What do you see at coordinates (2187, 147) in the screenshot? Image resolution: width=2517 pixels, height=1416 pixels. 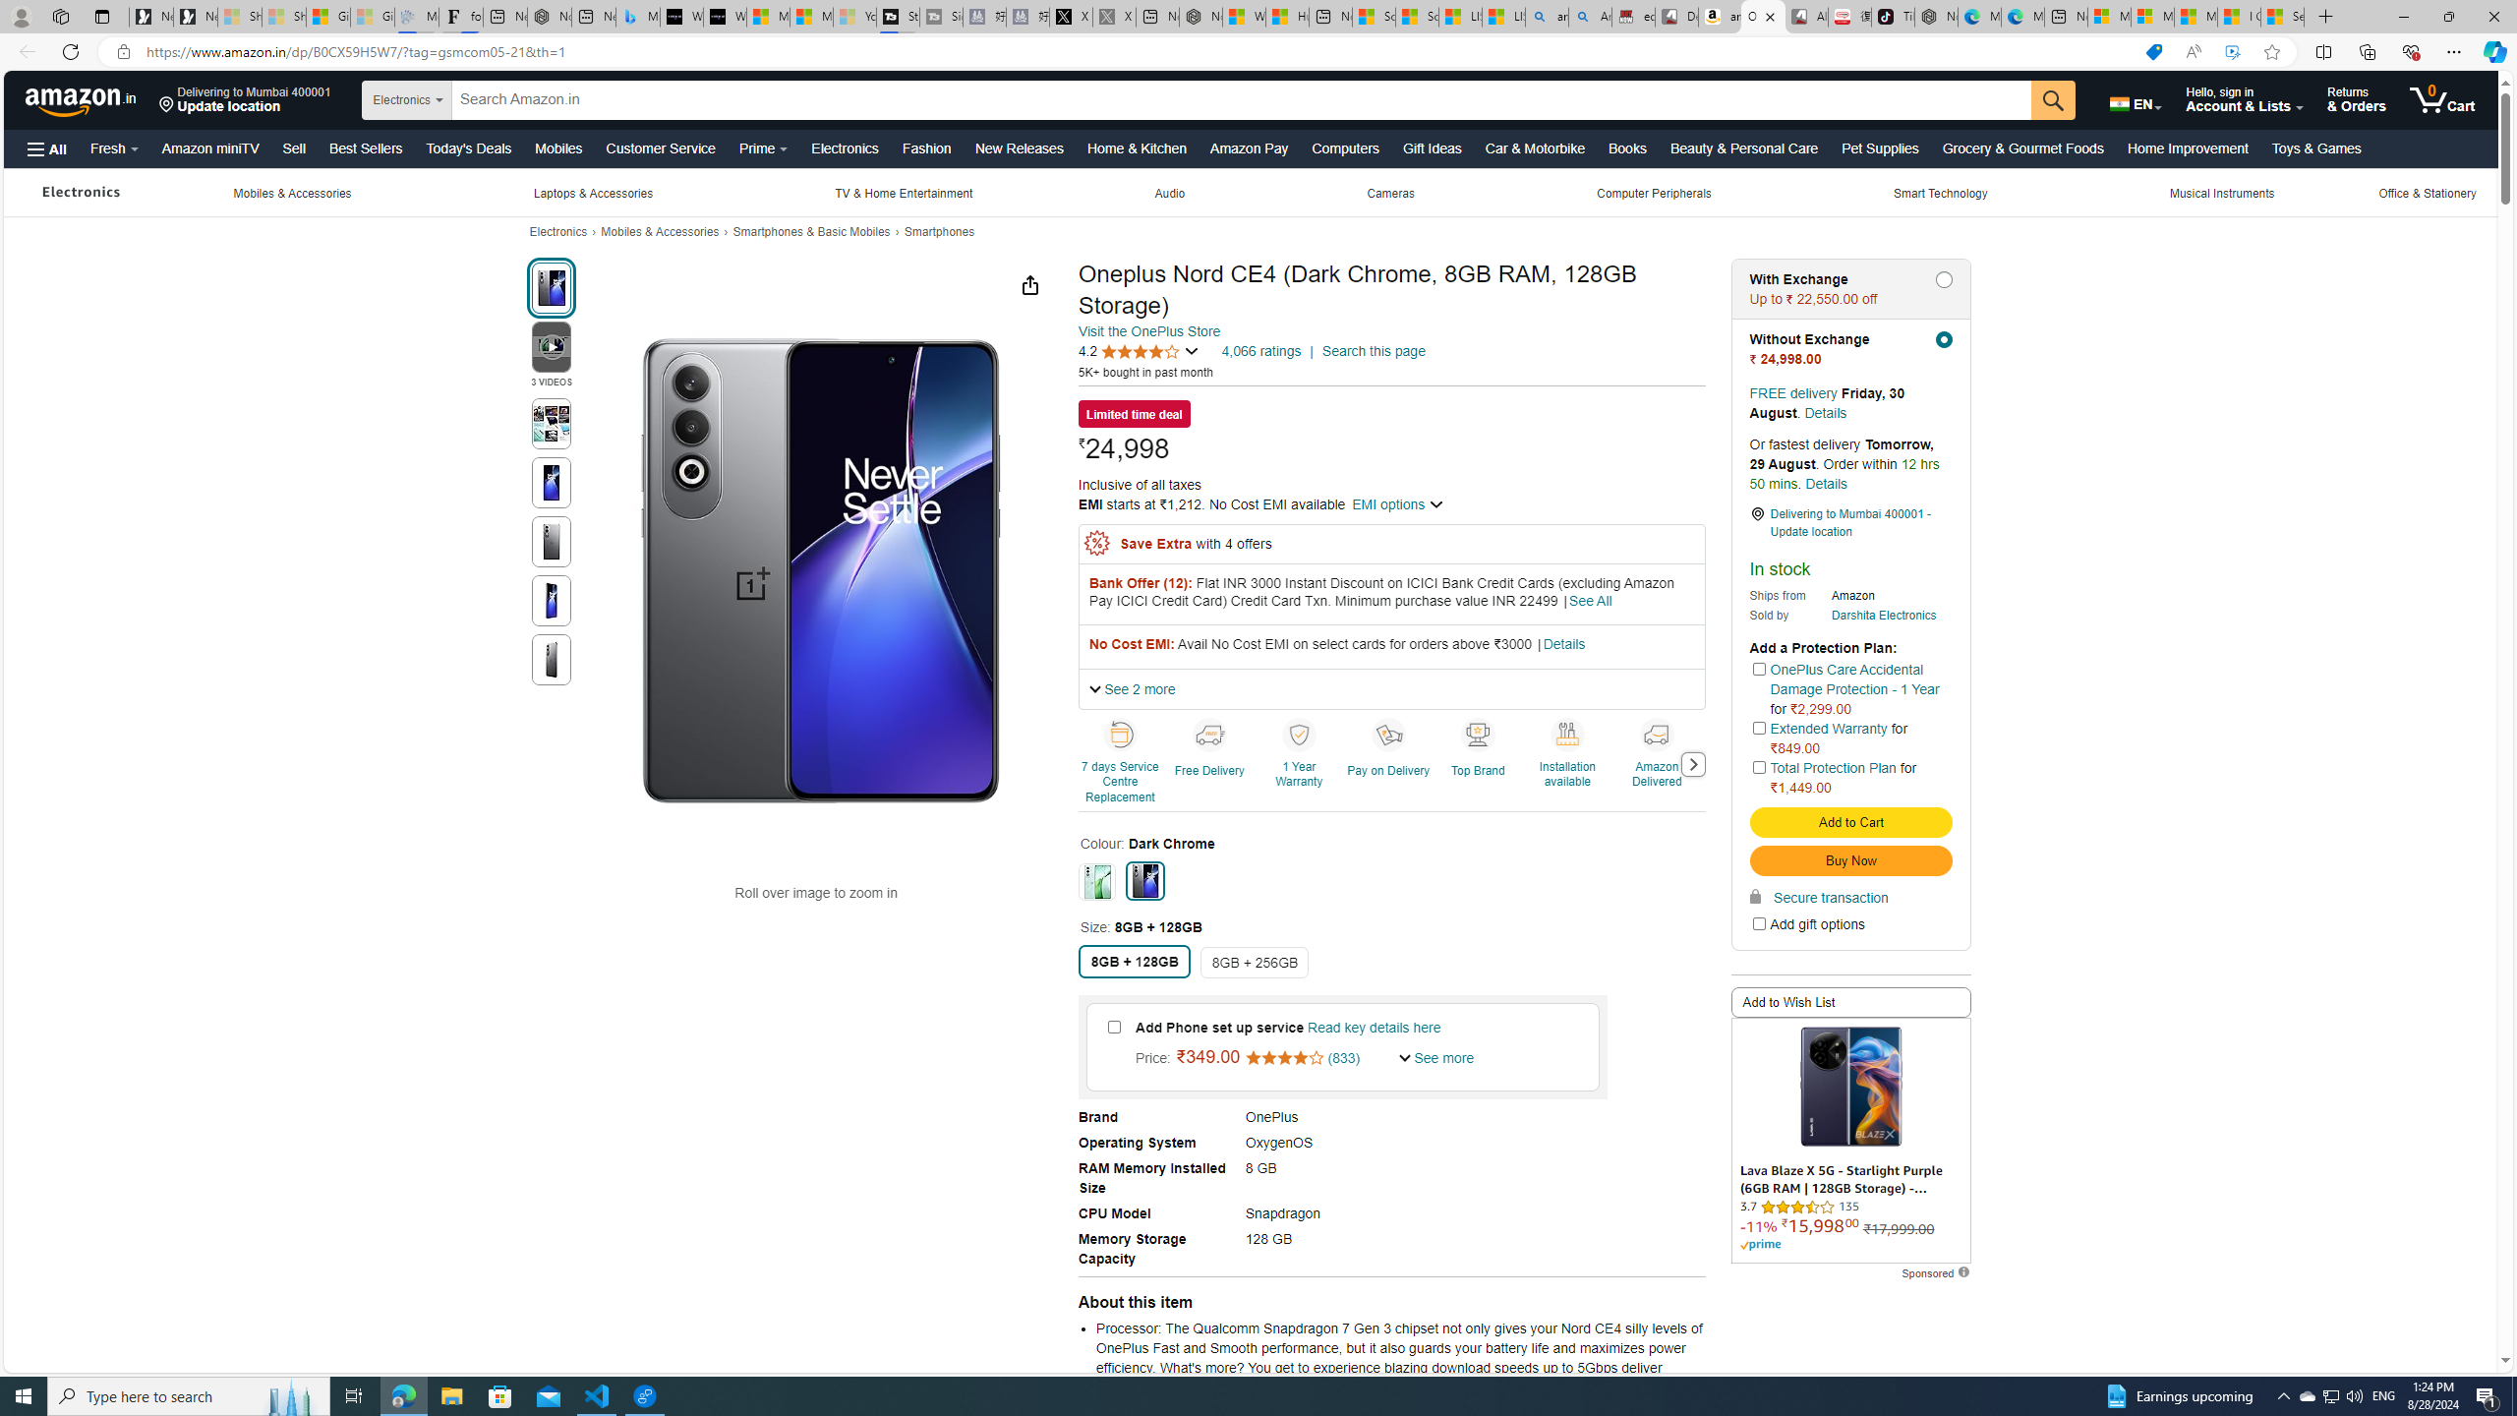 I see `Home Improvement` at bounding box center [2187, 147].